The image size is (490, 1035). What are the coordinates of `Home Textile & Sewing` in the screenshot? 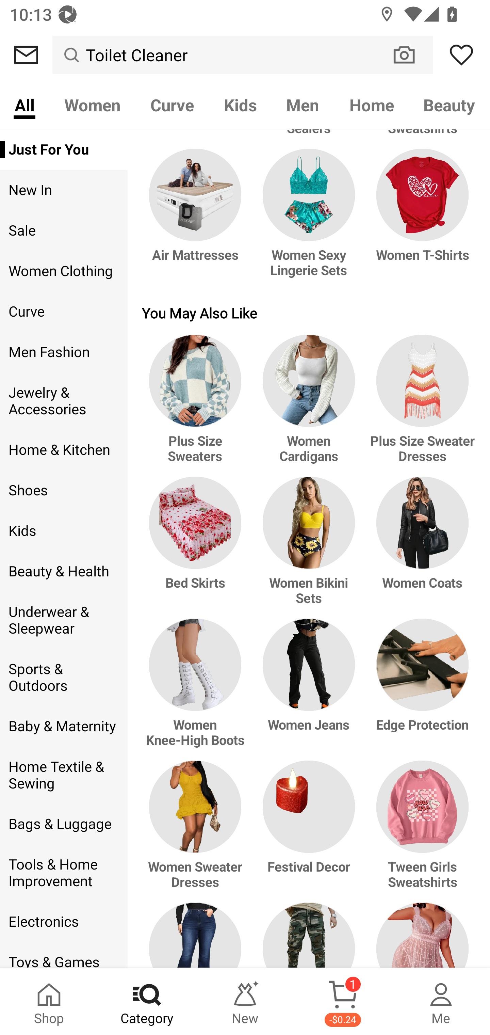 It's located at (64, 775).